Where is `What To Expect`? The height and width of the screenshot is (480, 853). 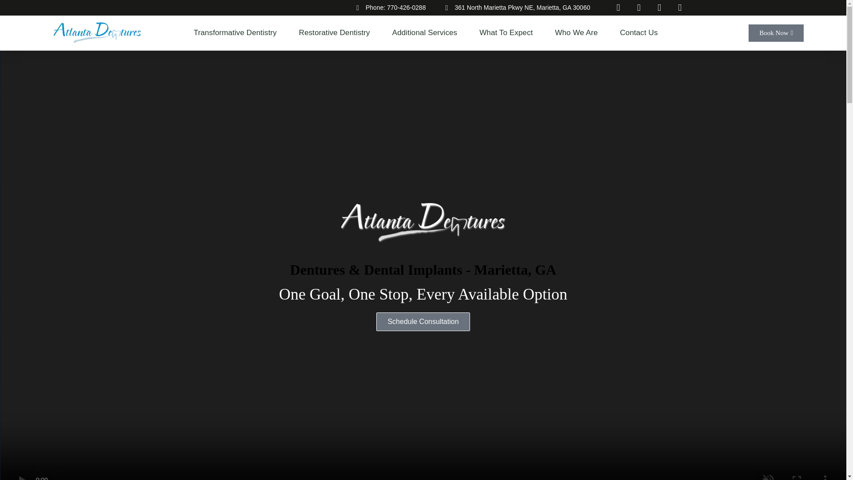
What To Expect is located at coordinates (508, 33).